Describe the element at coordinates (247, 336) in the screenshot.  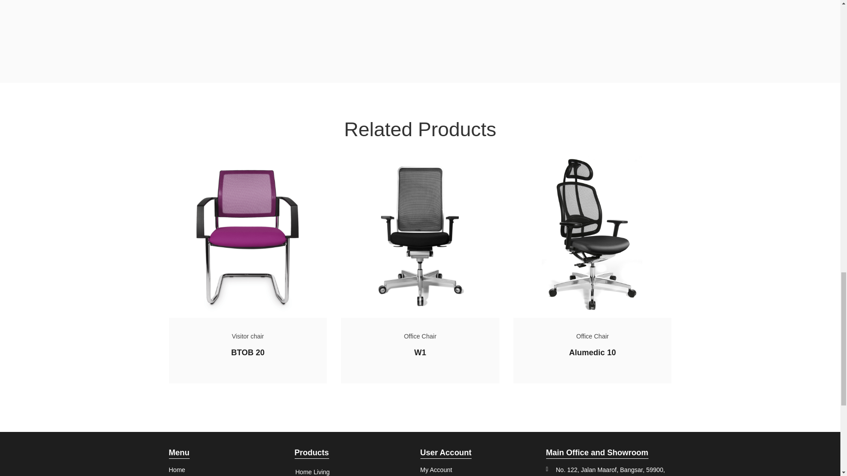
I see `Visitor chair` at that location.